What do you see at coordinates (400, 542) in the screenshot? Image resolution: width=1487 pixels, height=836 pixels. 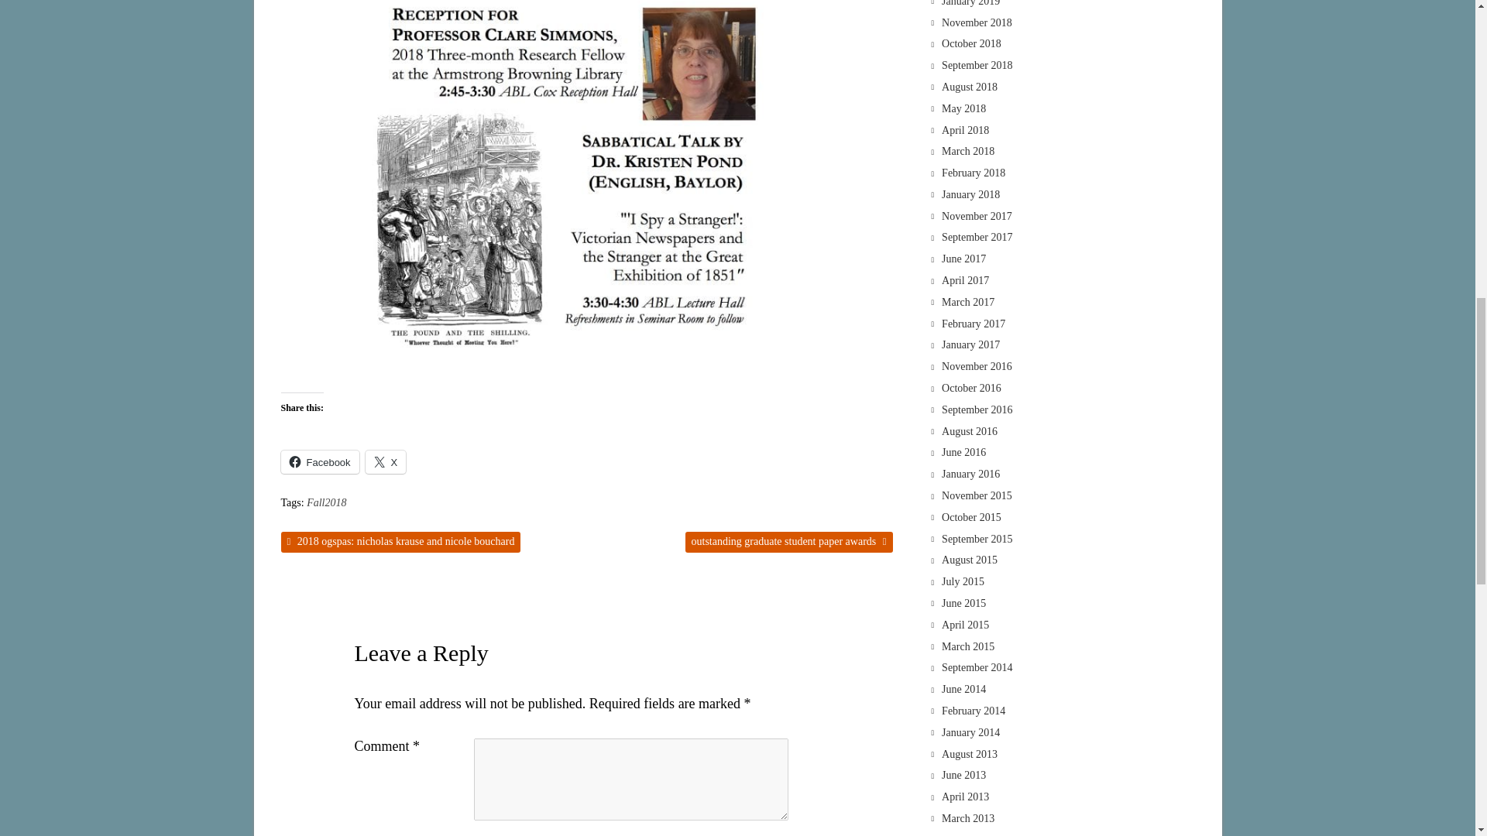 I see `2018 ogspas: nicholas krause and nicole bouchard` at bounding box center [400, 542].